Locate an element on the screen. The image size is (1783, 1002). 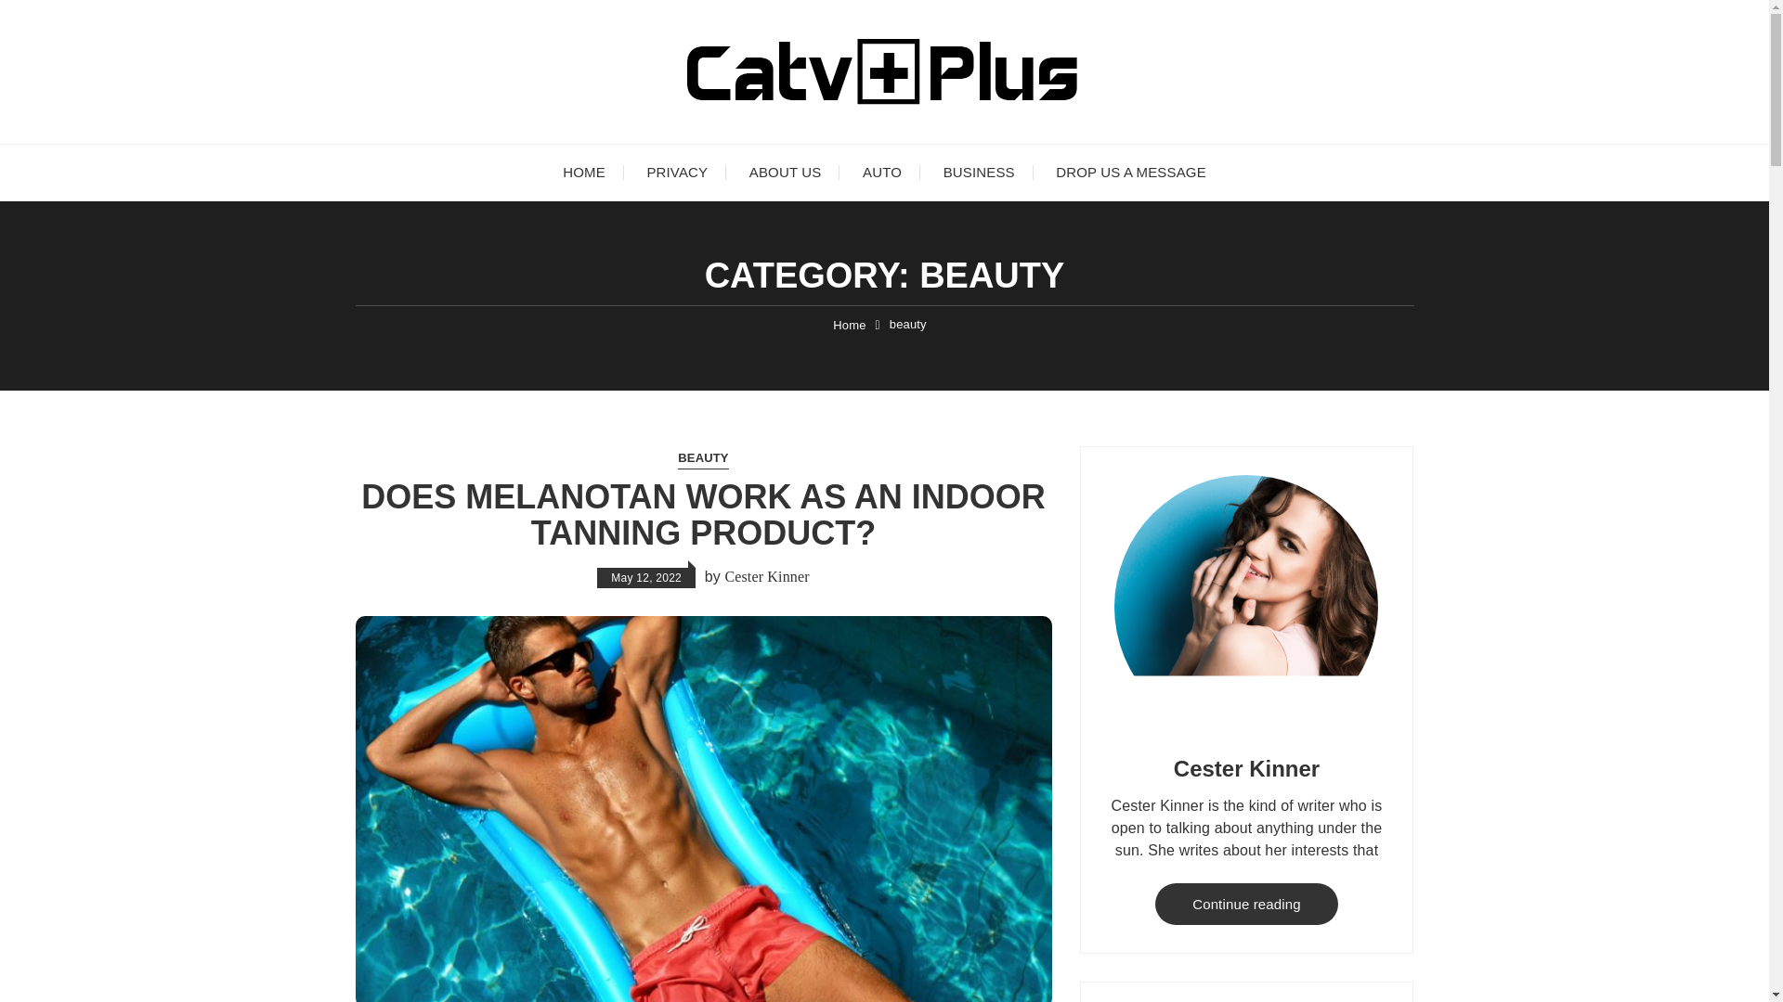
DROP US A MESSAGE is located at coordinates (1131, 173).